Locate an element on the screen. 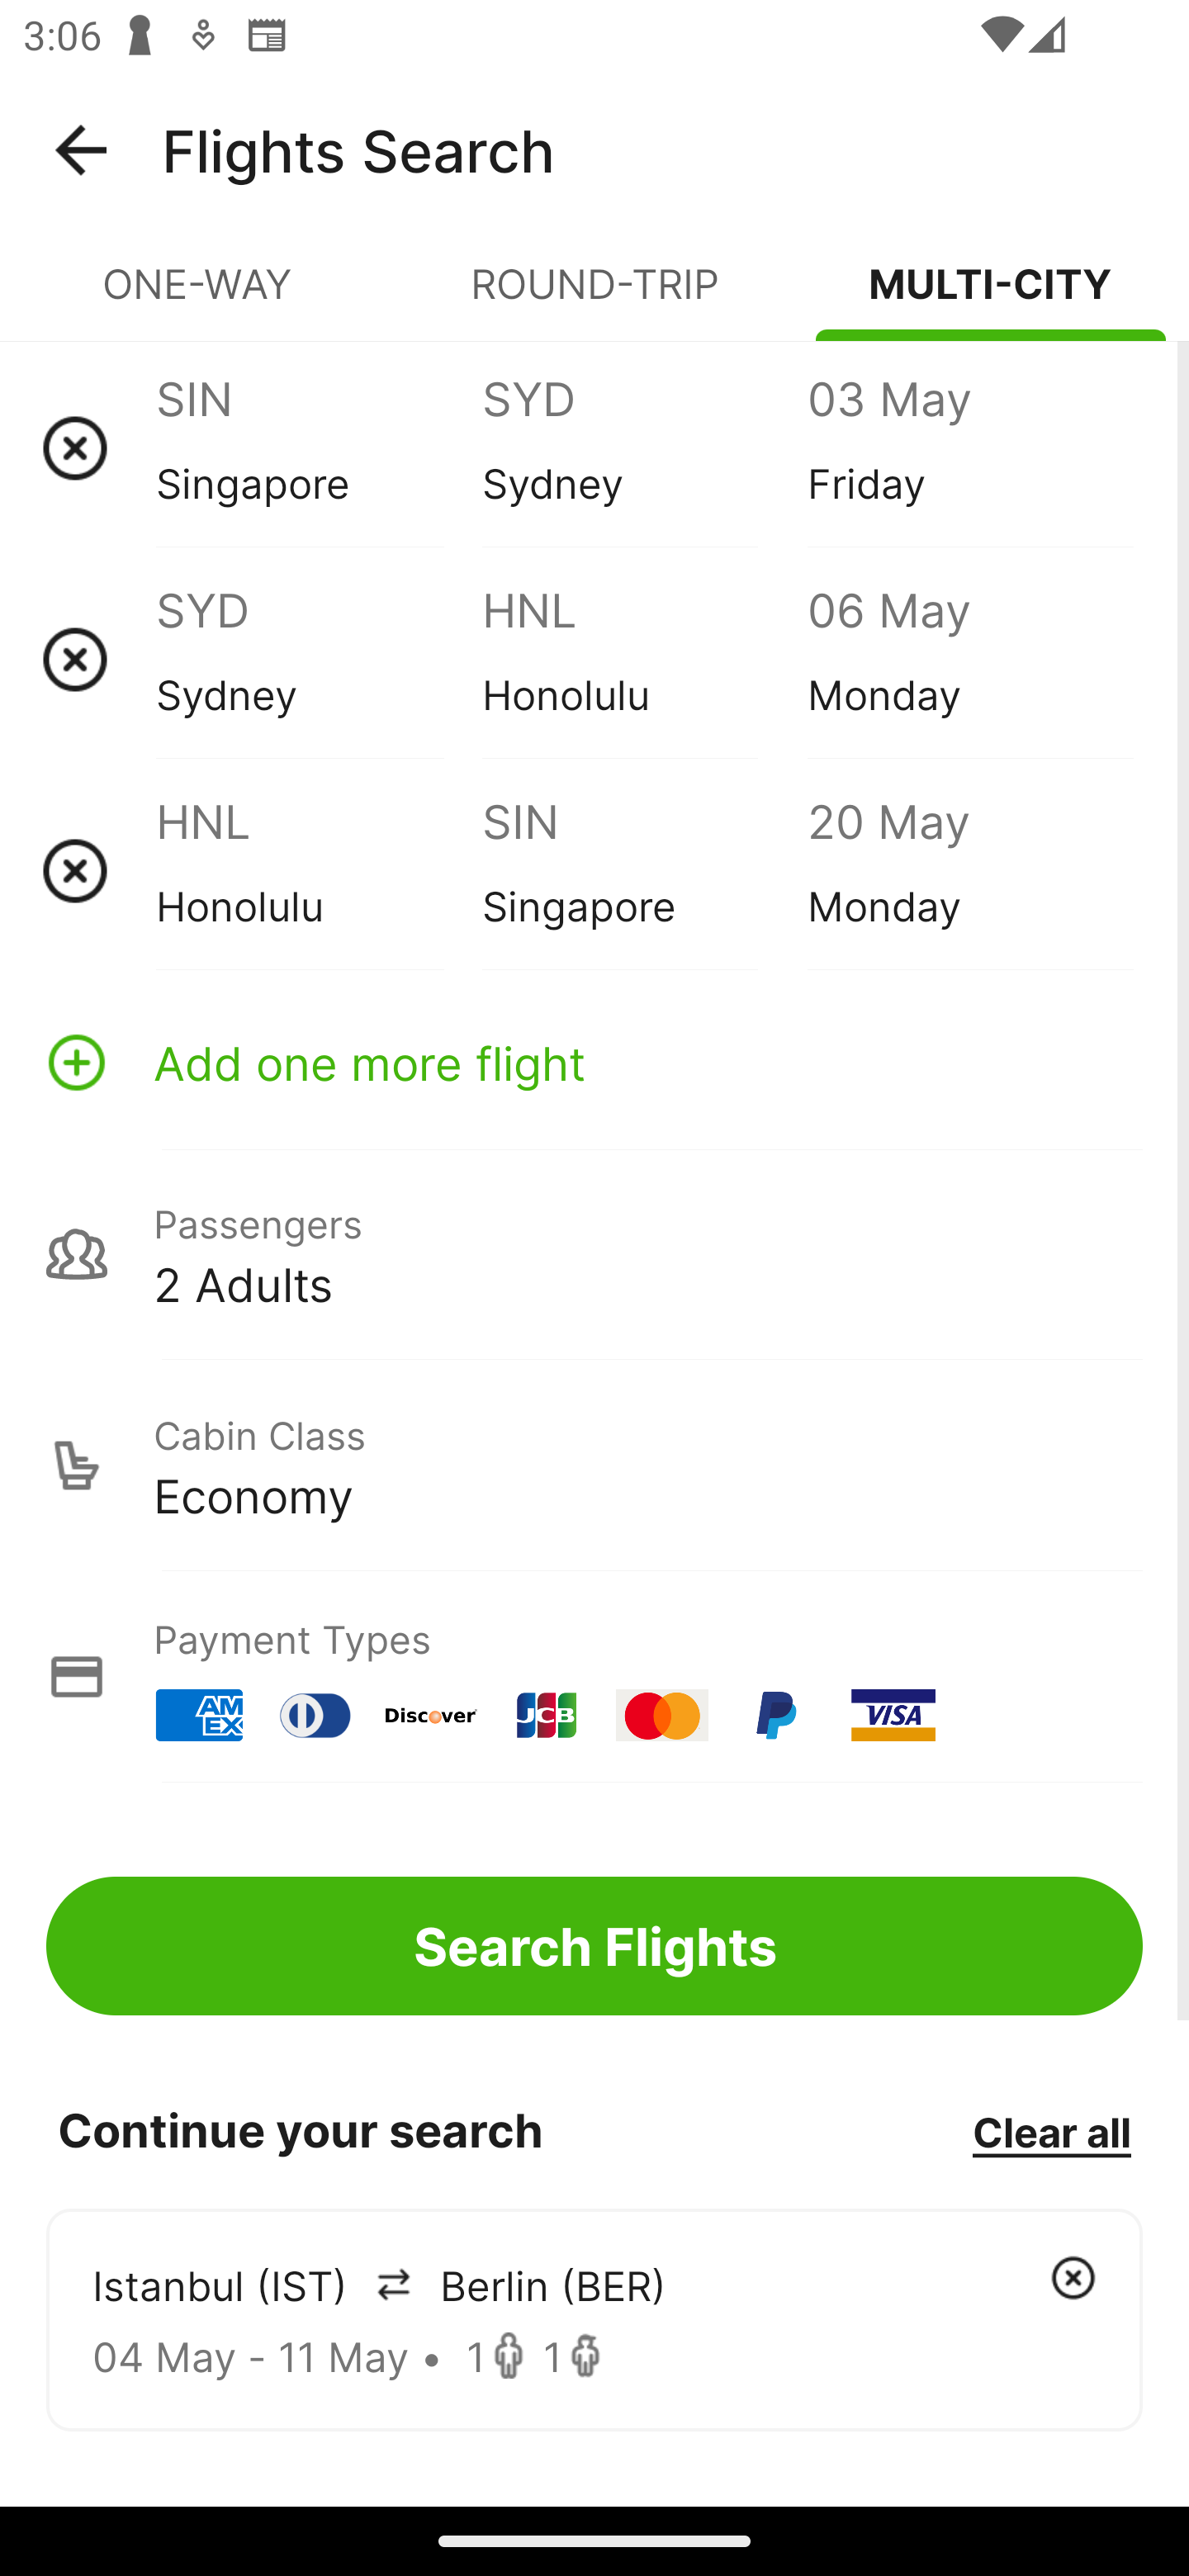 This screenshot has height=2576, width=1189. SIN Singapore is located at coordinates (644, 870).